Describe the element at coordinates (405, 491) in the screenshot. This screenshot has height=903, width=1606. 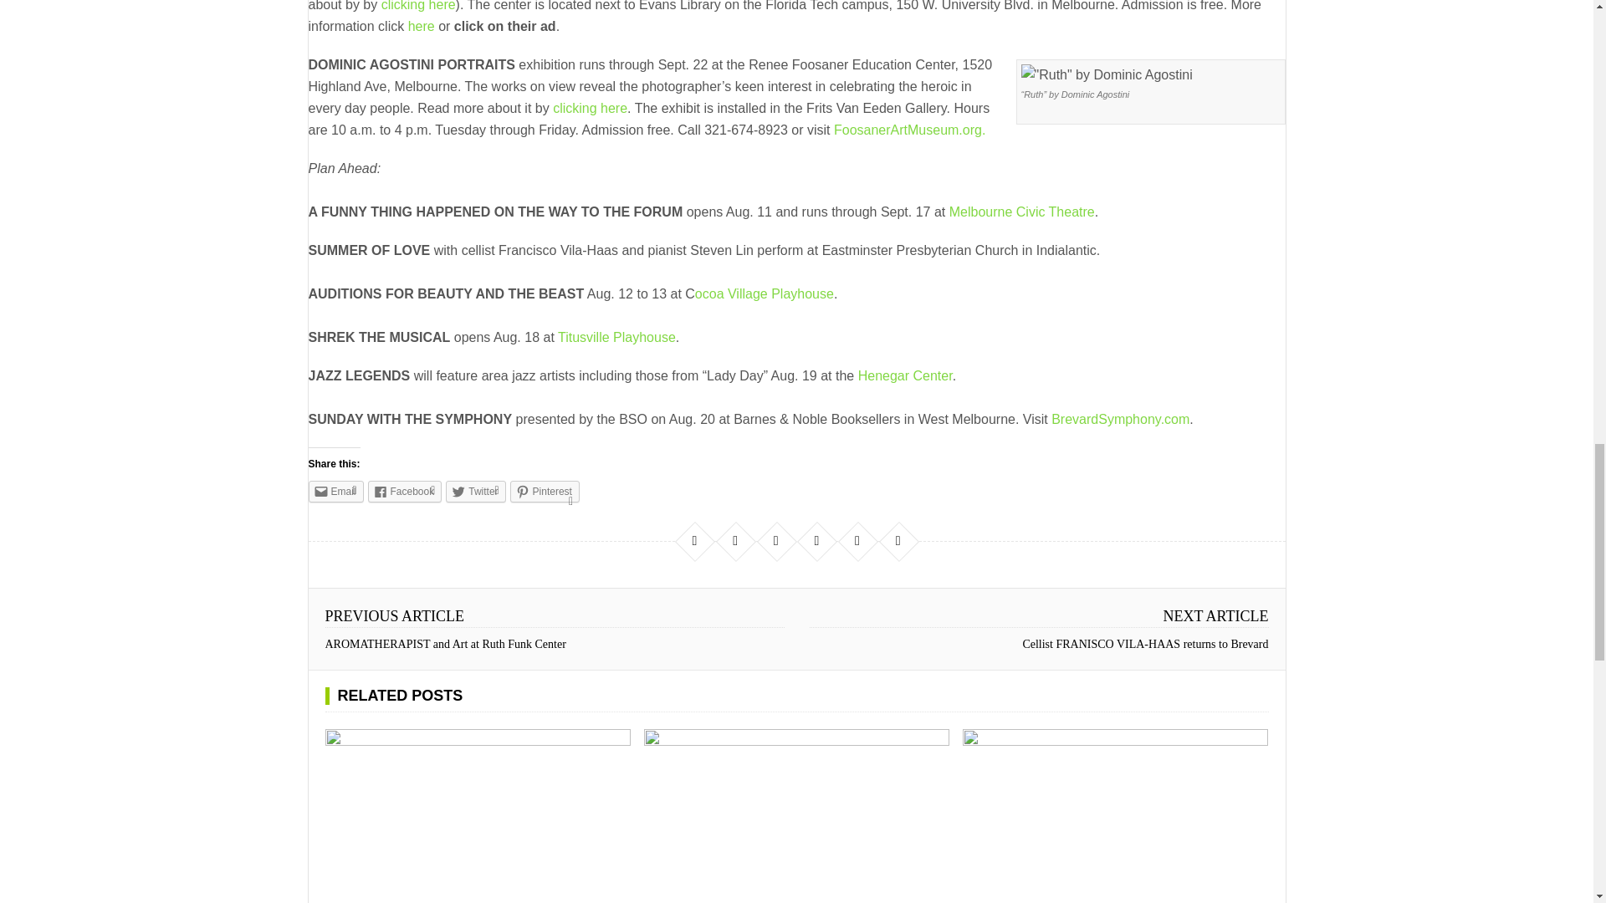
I see `Facebook` at that location.